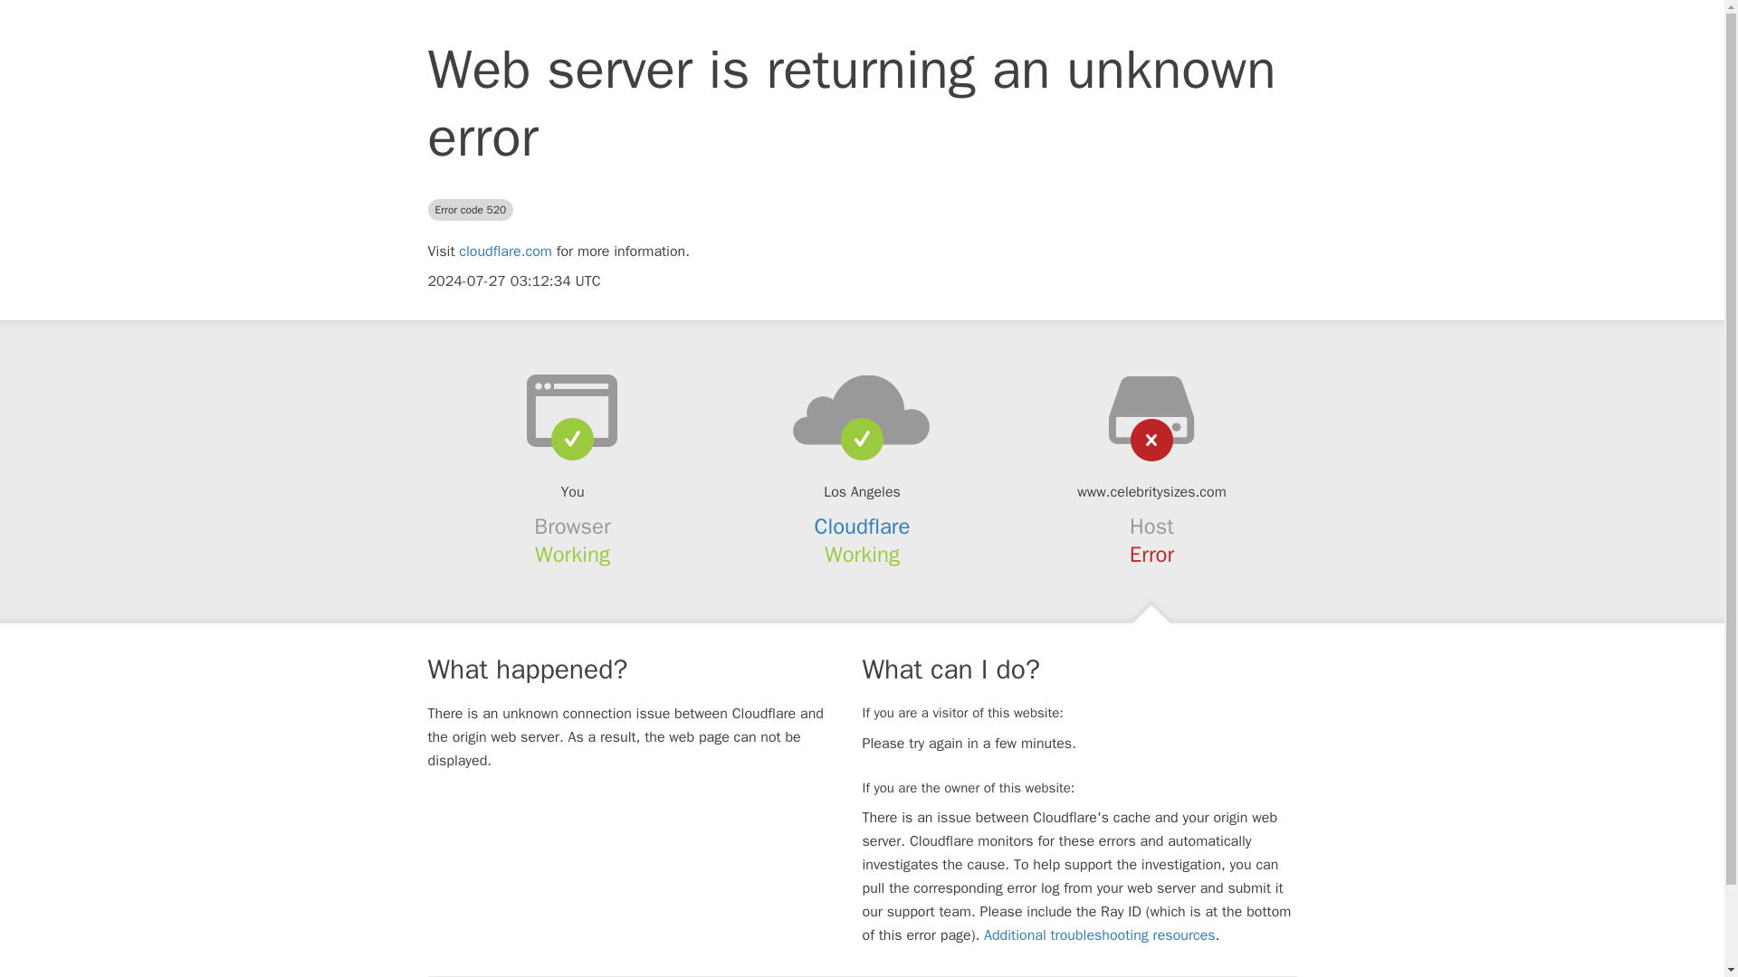 The width and height of the screenshot is (1738, 977). I want to click on cloudflare.com, so click(505, 251).